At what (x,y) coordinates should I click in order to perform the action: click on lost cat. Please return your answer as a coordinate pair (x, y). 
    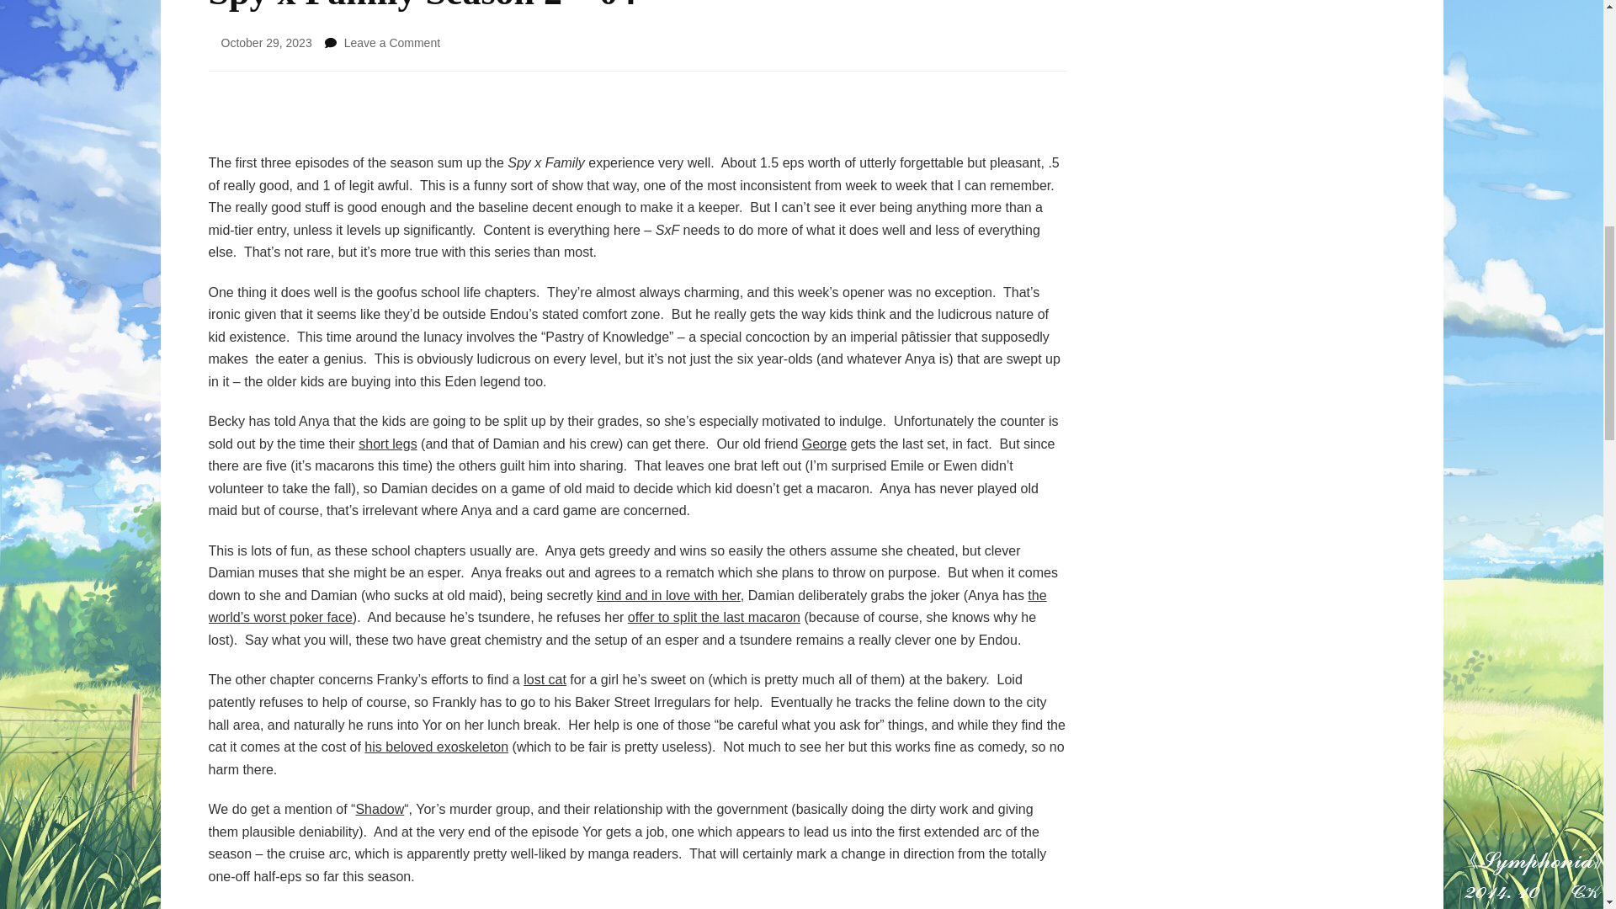
    Looking at the image, I should click on (545, 680).